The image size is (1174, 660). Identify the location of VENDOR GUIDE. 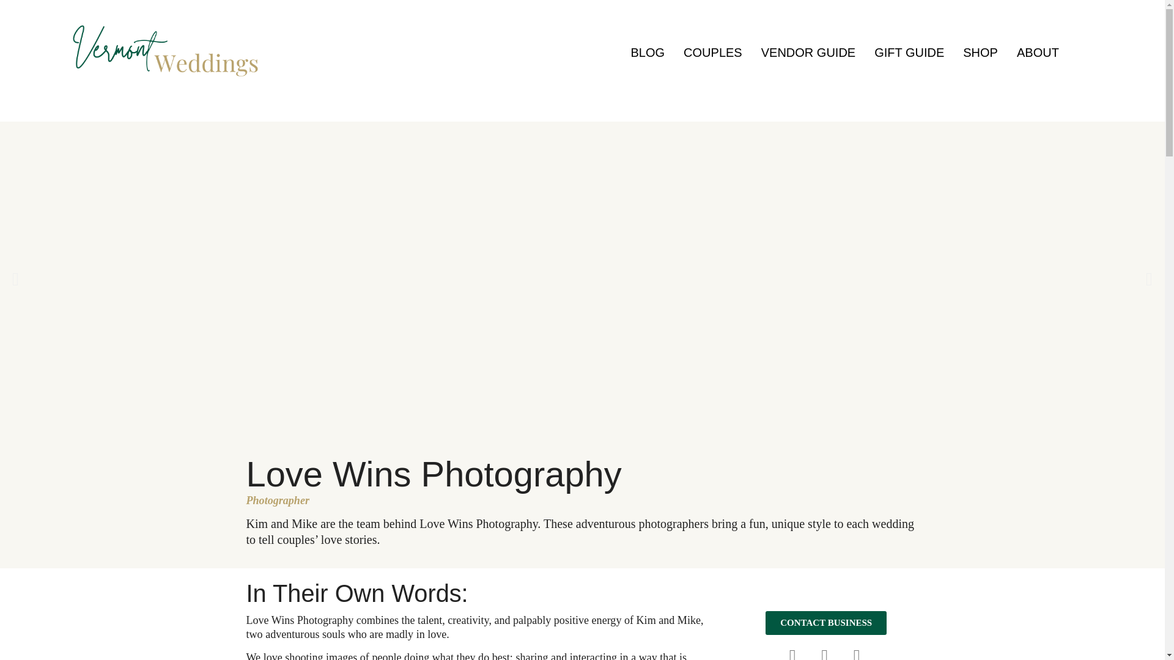
(808, 53).